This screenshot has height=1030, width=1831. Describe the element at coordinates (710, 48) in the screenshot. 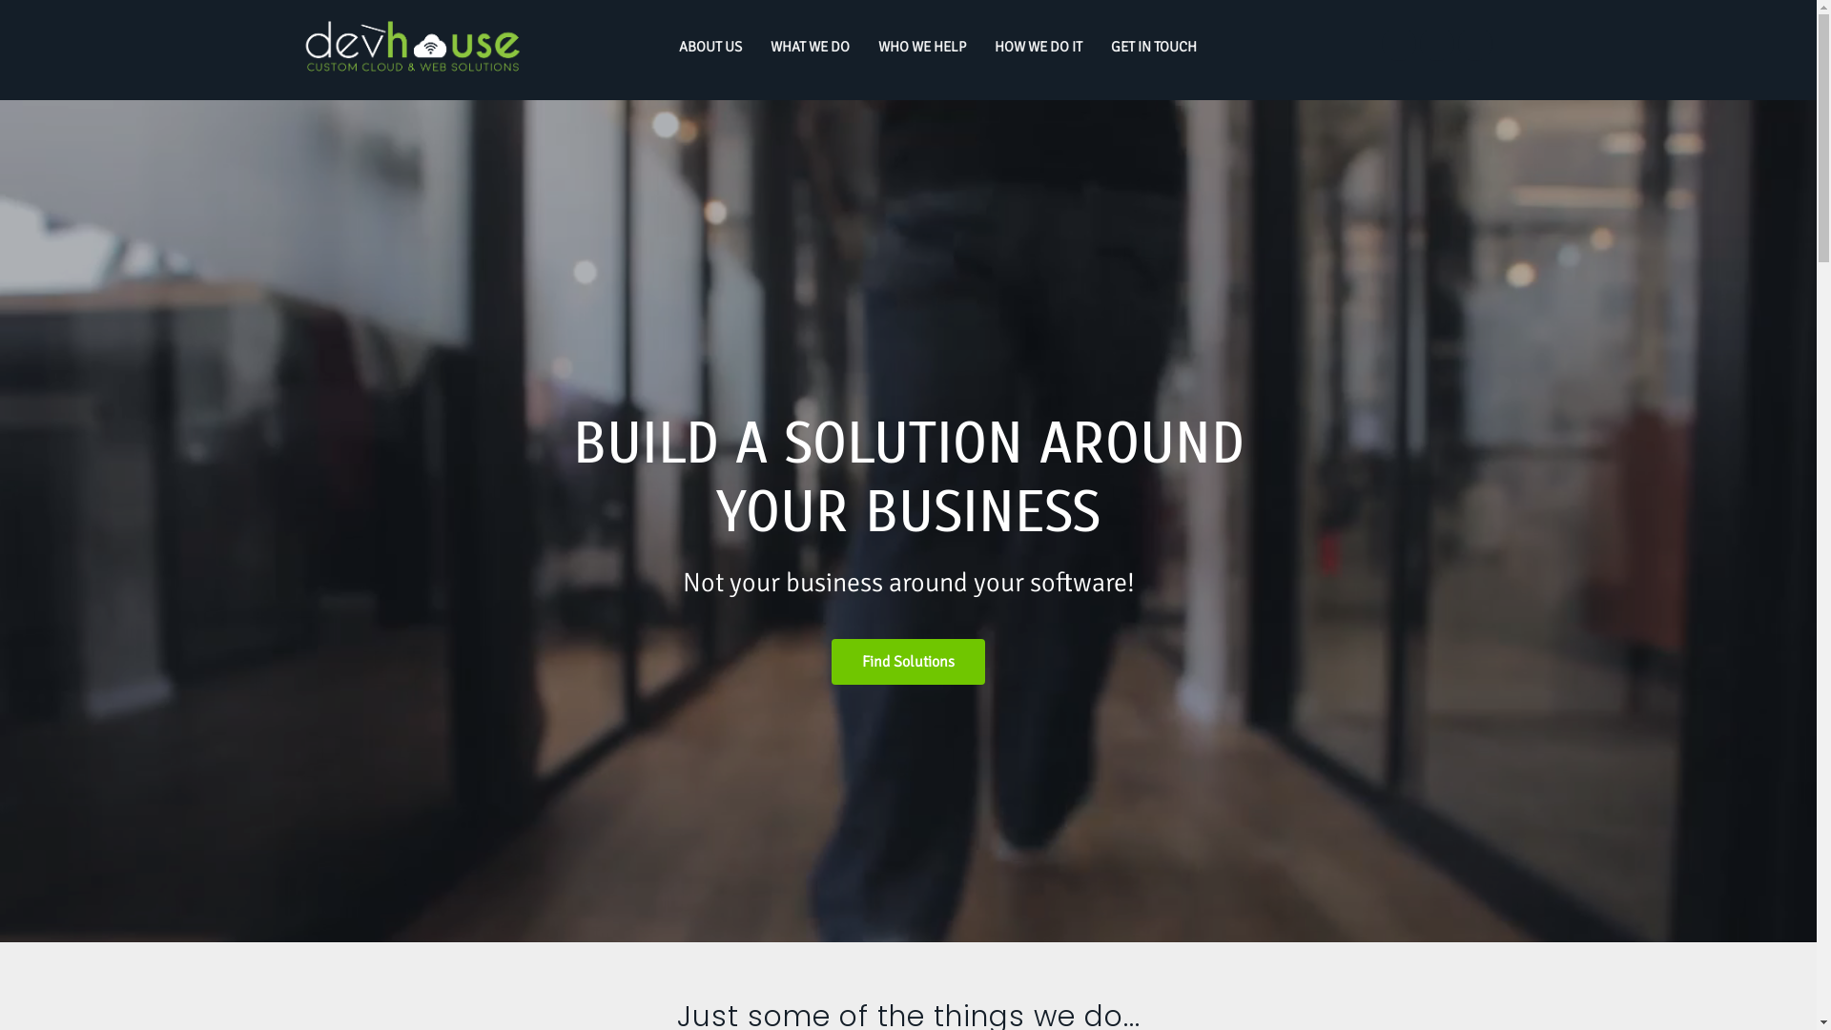

I see `ABOUT US` at that location.